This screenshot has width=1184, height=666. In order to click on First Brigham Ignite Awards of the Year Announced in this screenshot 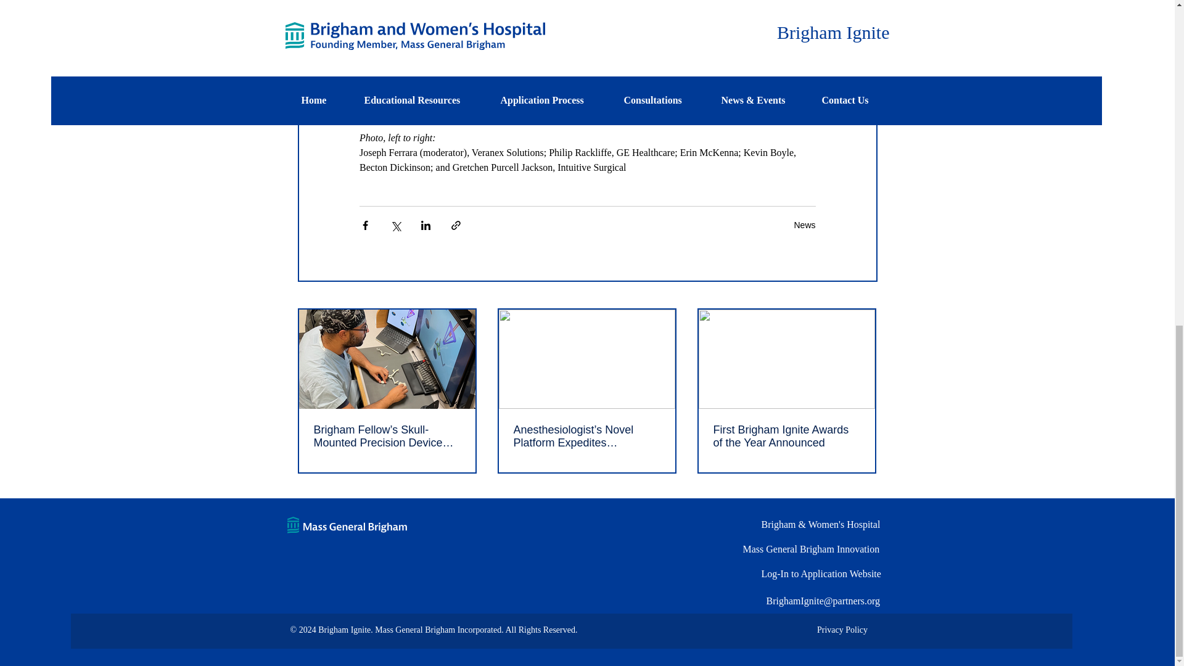, I will do `click(786, 437)`.